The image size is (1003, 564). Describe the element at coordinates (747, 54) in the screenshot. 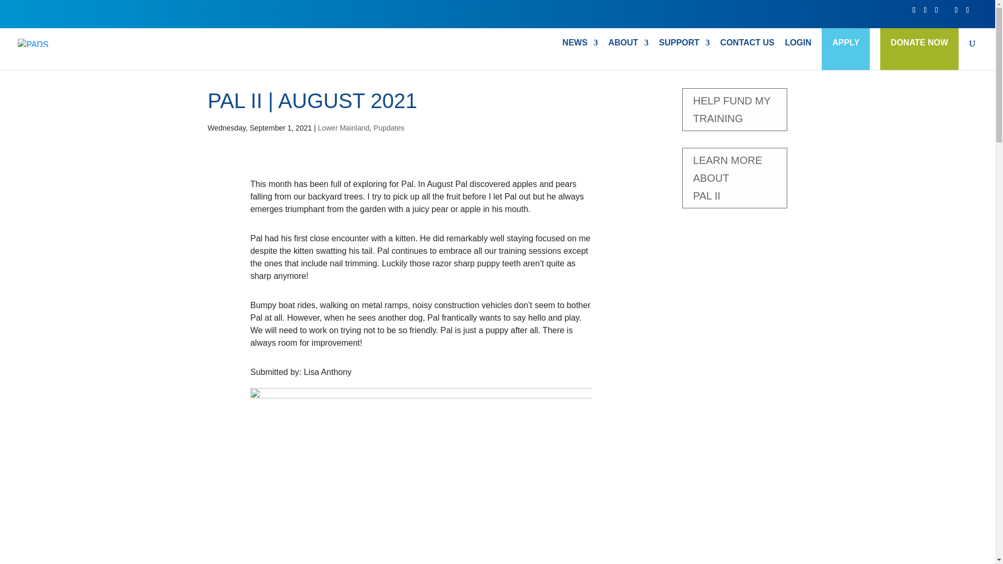

I see `CONTACT US` at that location.